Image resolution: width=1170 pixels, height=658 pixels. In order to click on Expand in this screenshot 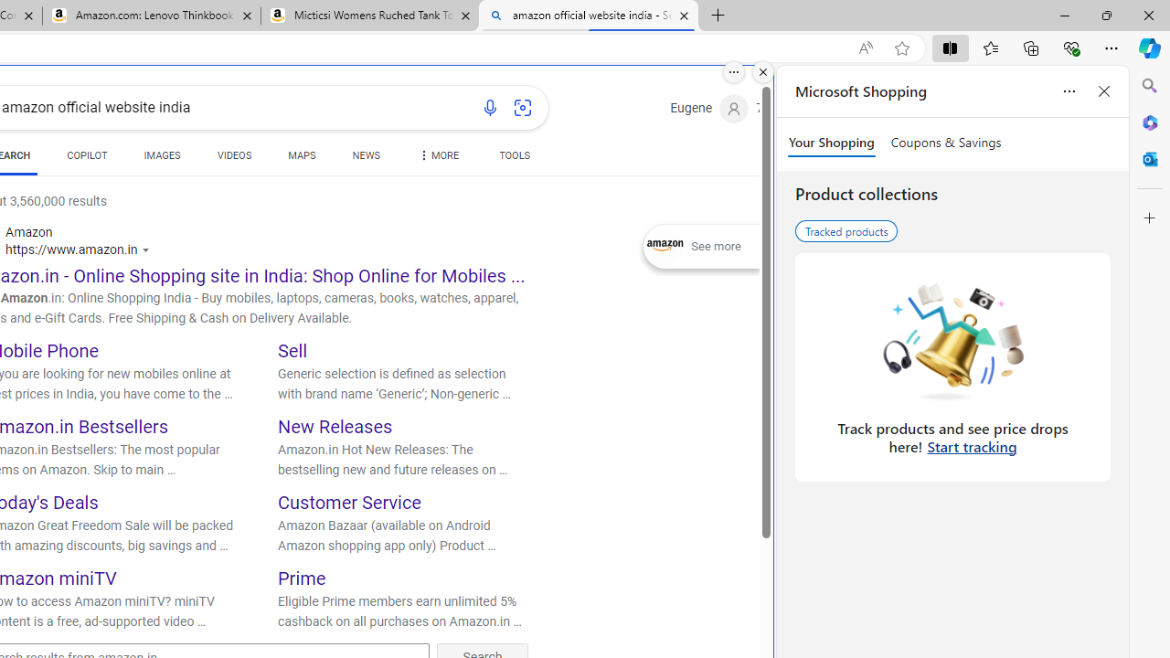, I will do `click(665, 247)`.